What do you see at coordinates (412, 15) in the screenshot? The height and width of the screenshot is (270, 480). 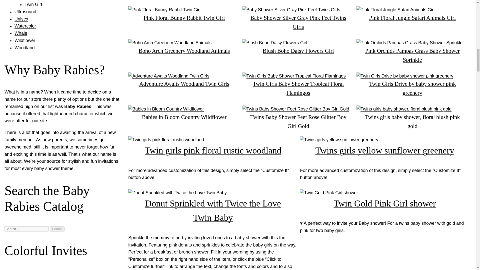 I see `Pink Floral Jungle Safari Animals Girl` at bounding box center [412, 15].